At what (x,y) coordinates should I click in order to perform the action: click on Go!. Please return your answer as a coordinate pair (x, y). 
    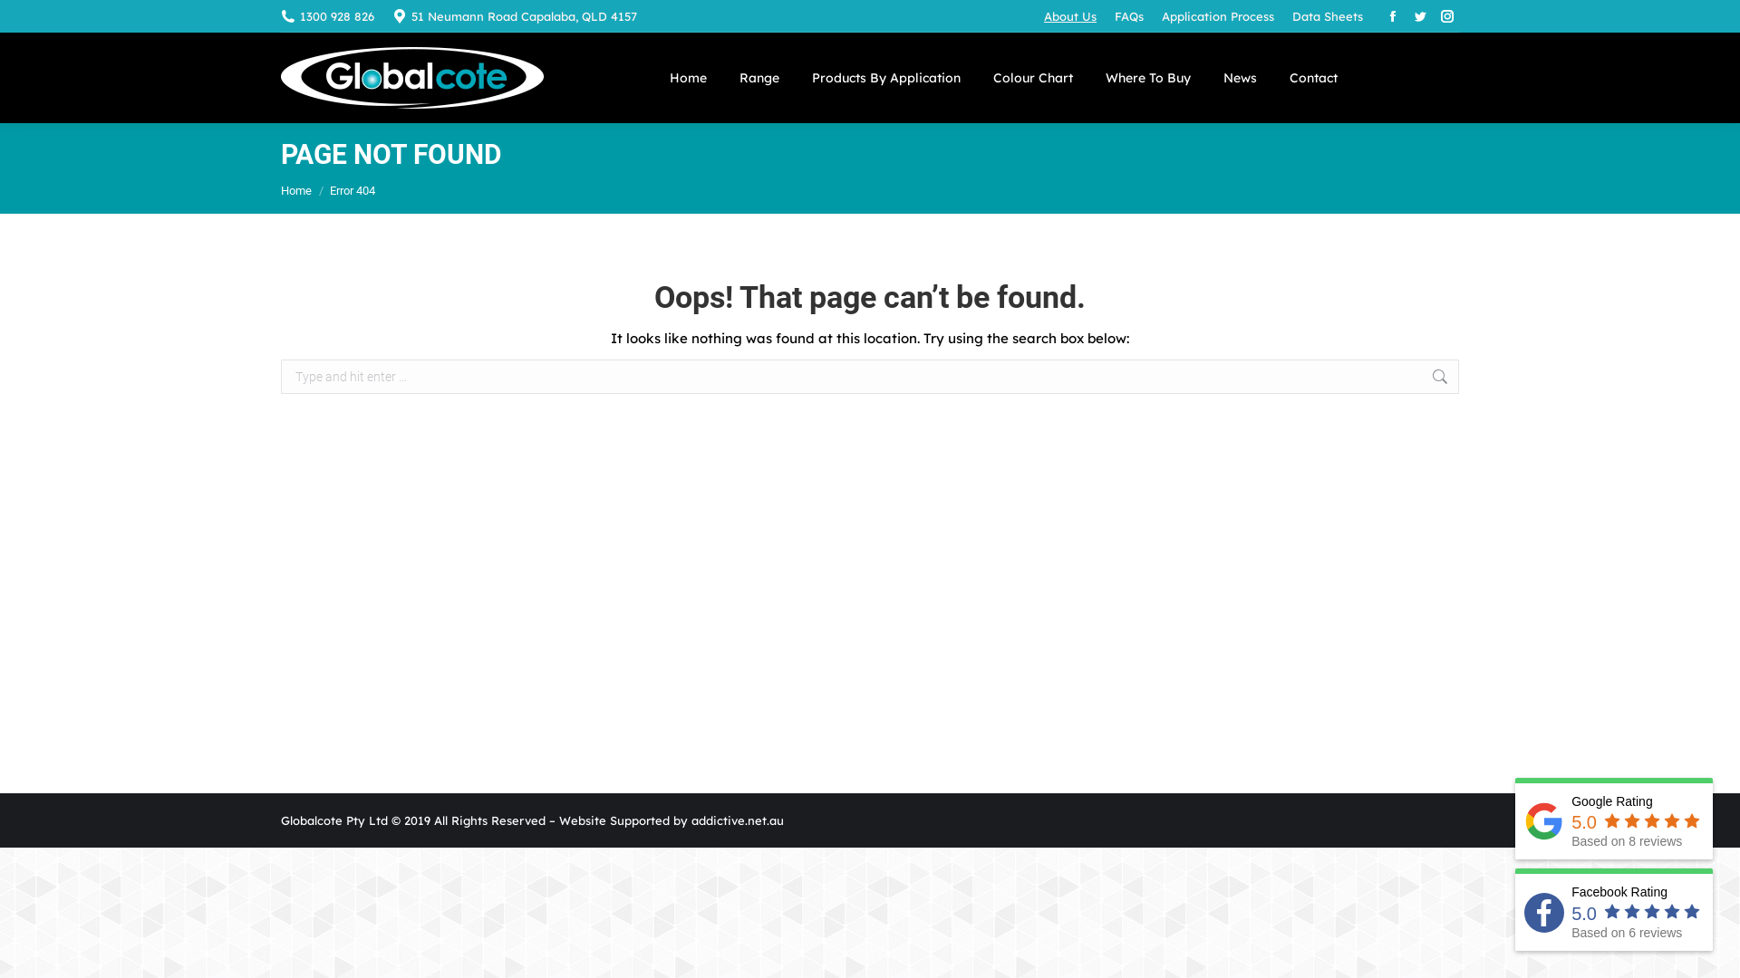
    Looking at the image, I should click on (1487, 379).